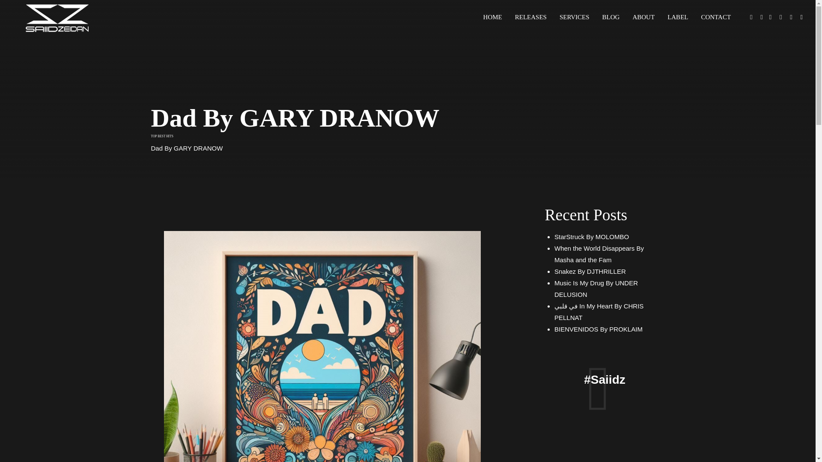 Image resolution: width=822 pixels, height=462 pixels. Describe the element at coordinates (599, 254) in the screenshot. I see `When the World Disappears By Masha and the Fam` at that location.